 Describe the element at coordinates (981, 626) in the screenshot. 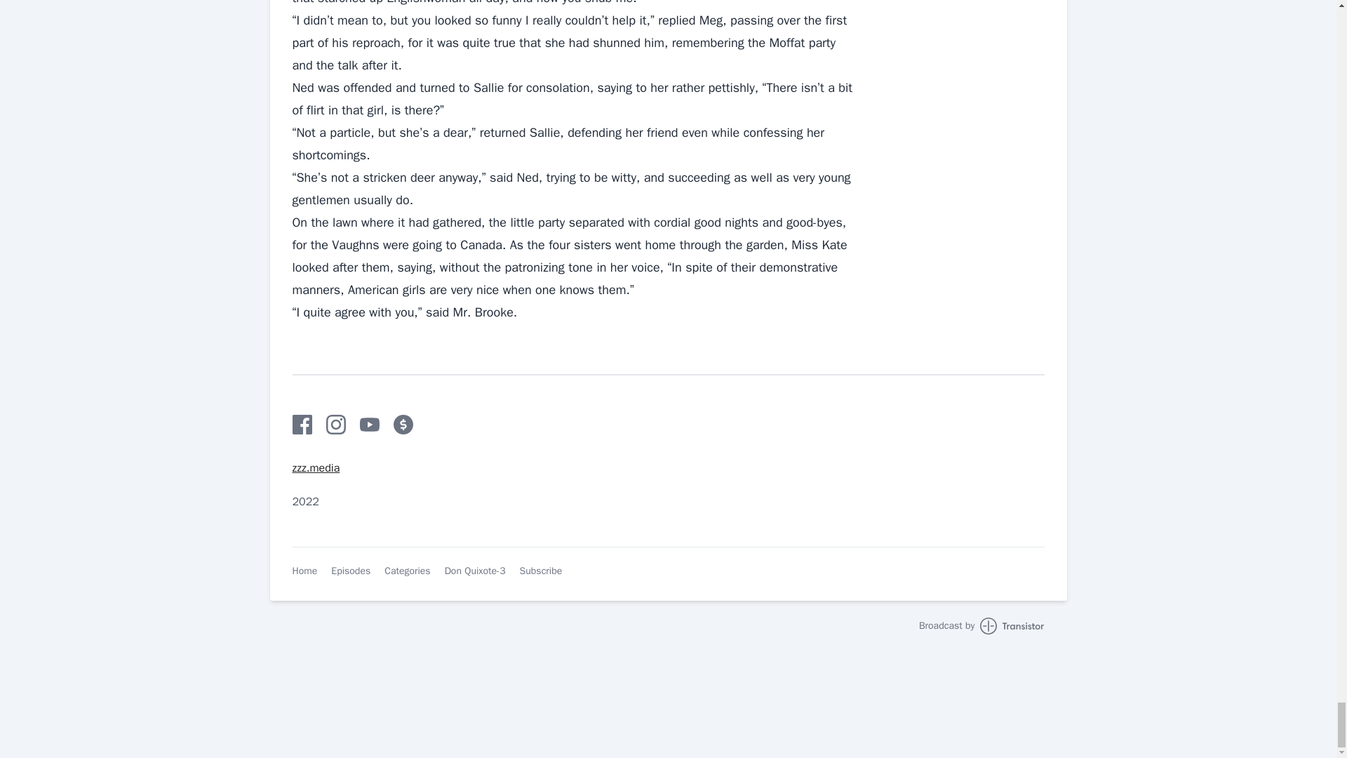

I see `Broadcast by` at that location.